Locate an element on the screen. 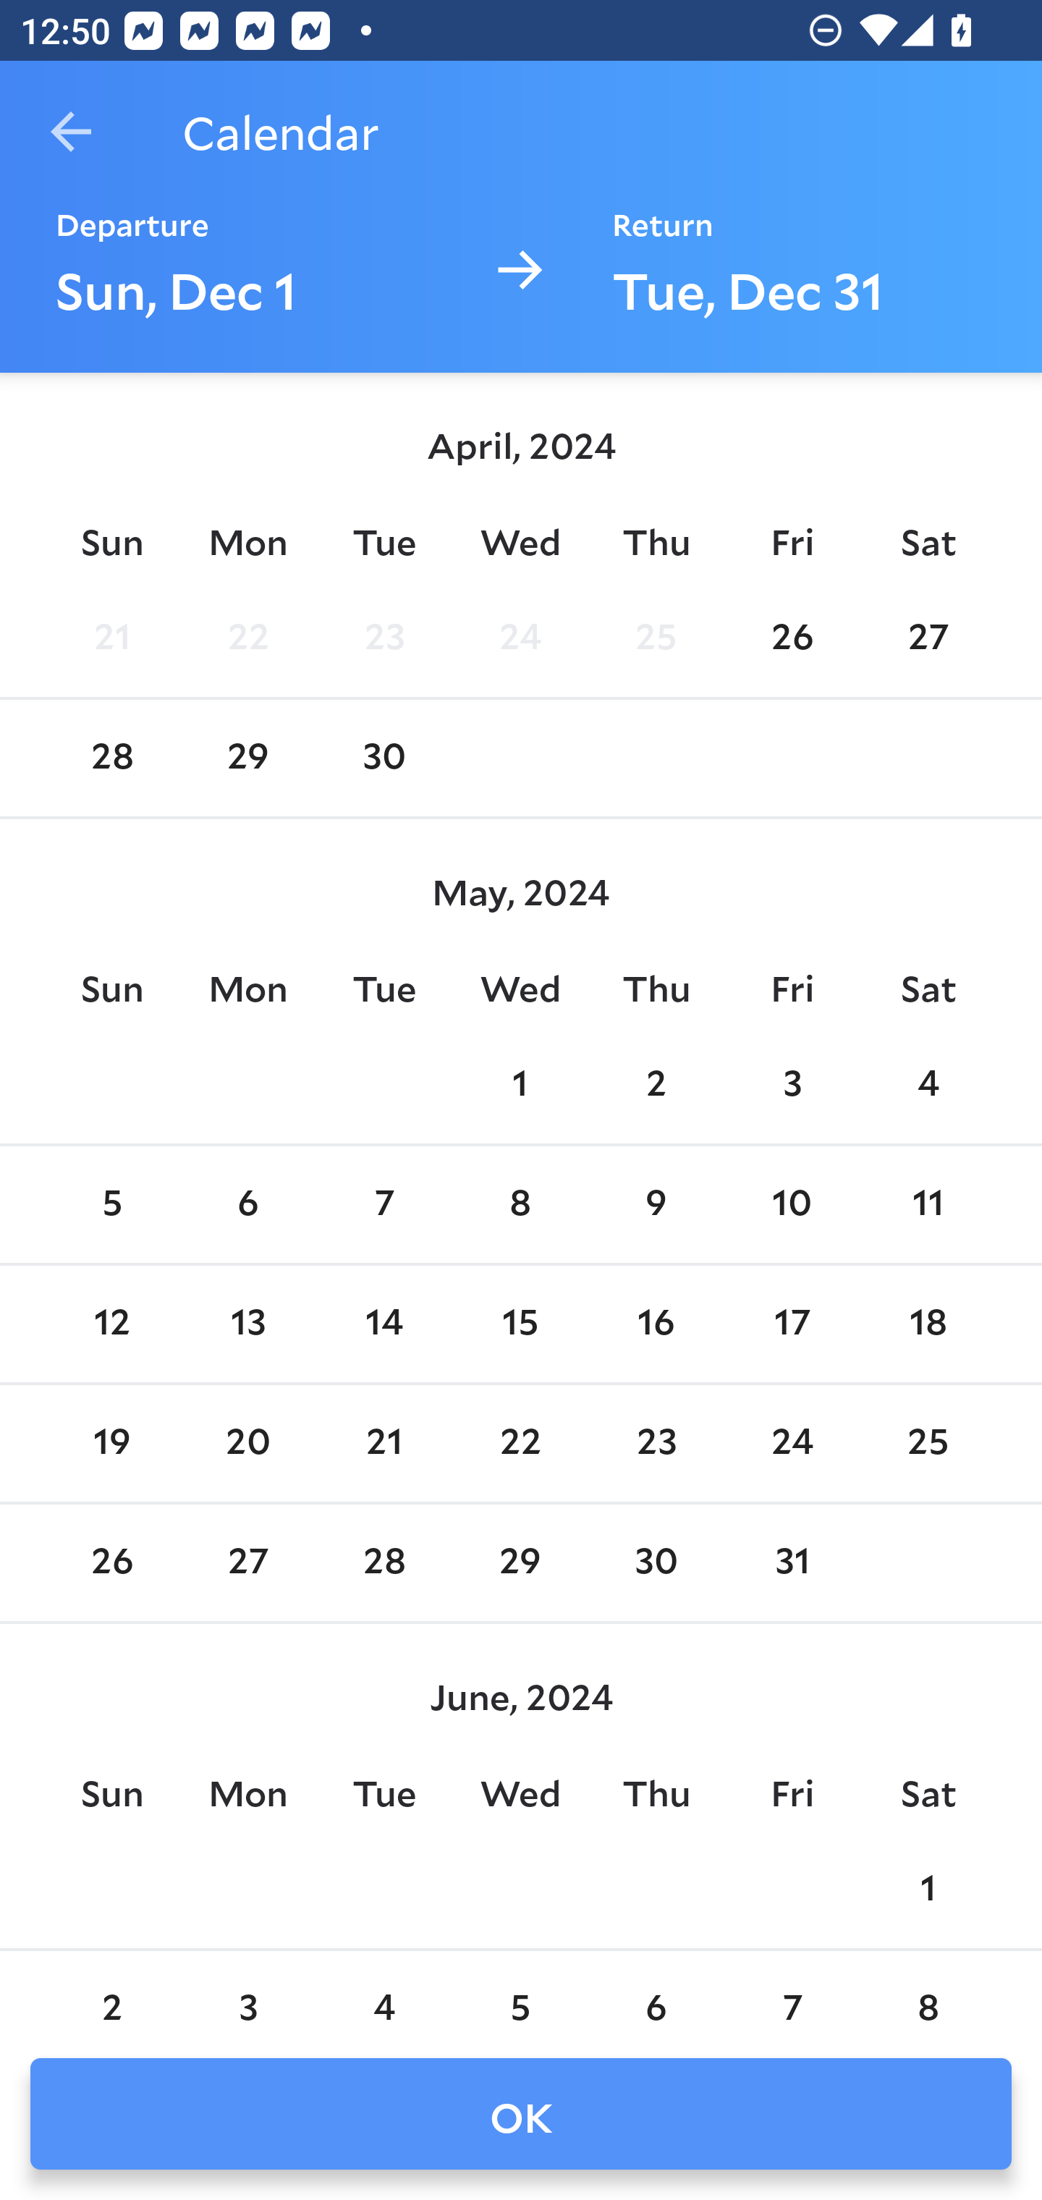  7 is located at coordinates (384, 1206).